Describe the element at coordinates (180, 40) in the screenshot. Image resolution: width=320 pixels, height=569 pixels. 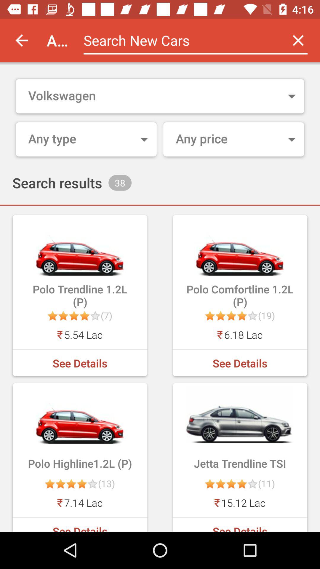
I see `searches for information` at that location.